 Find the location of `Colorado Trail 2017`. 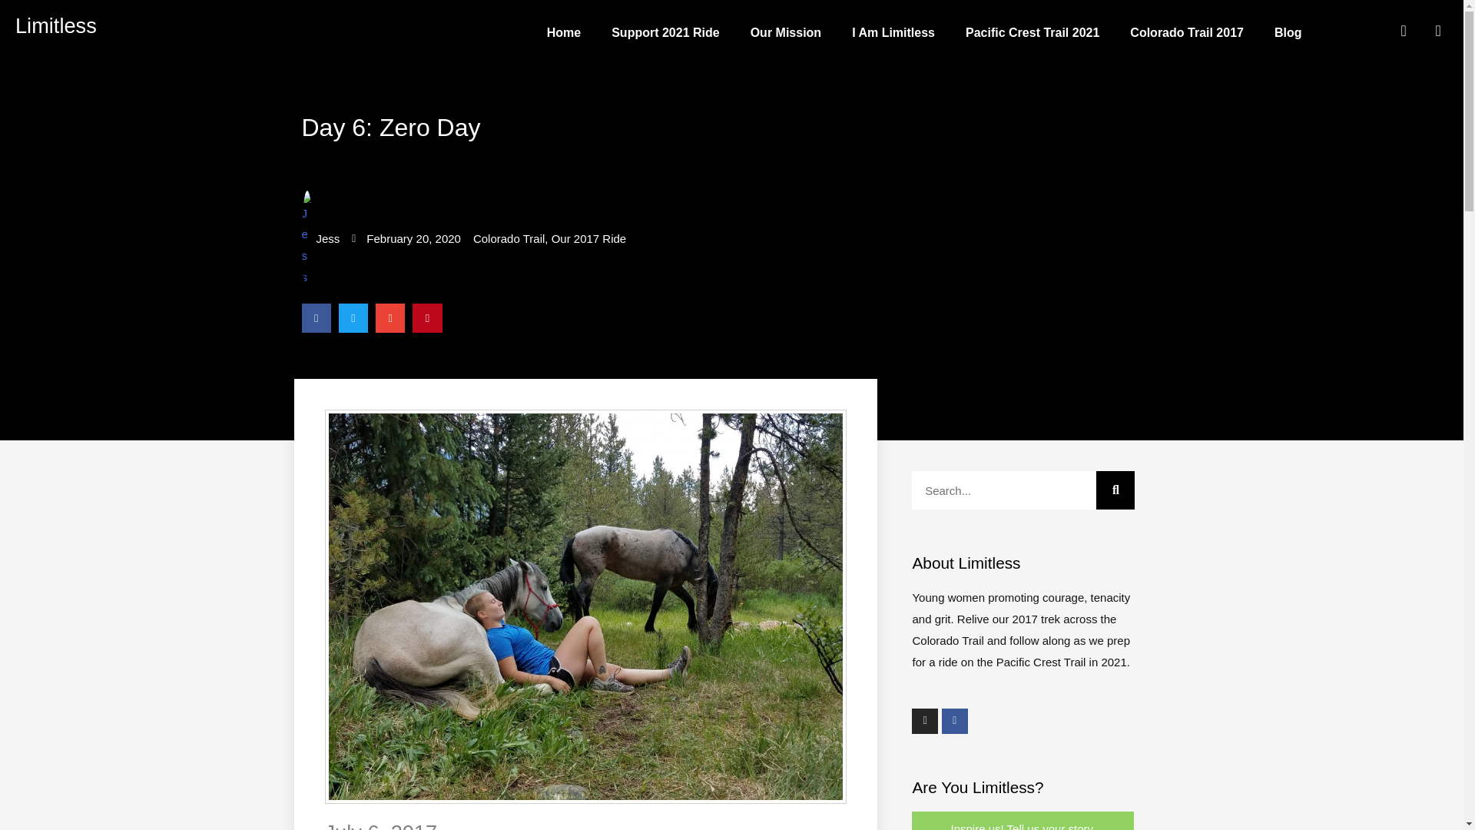

Colorado Trail 2017 is located at coordinates (1187, 32).